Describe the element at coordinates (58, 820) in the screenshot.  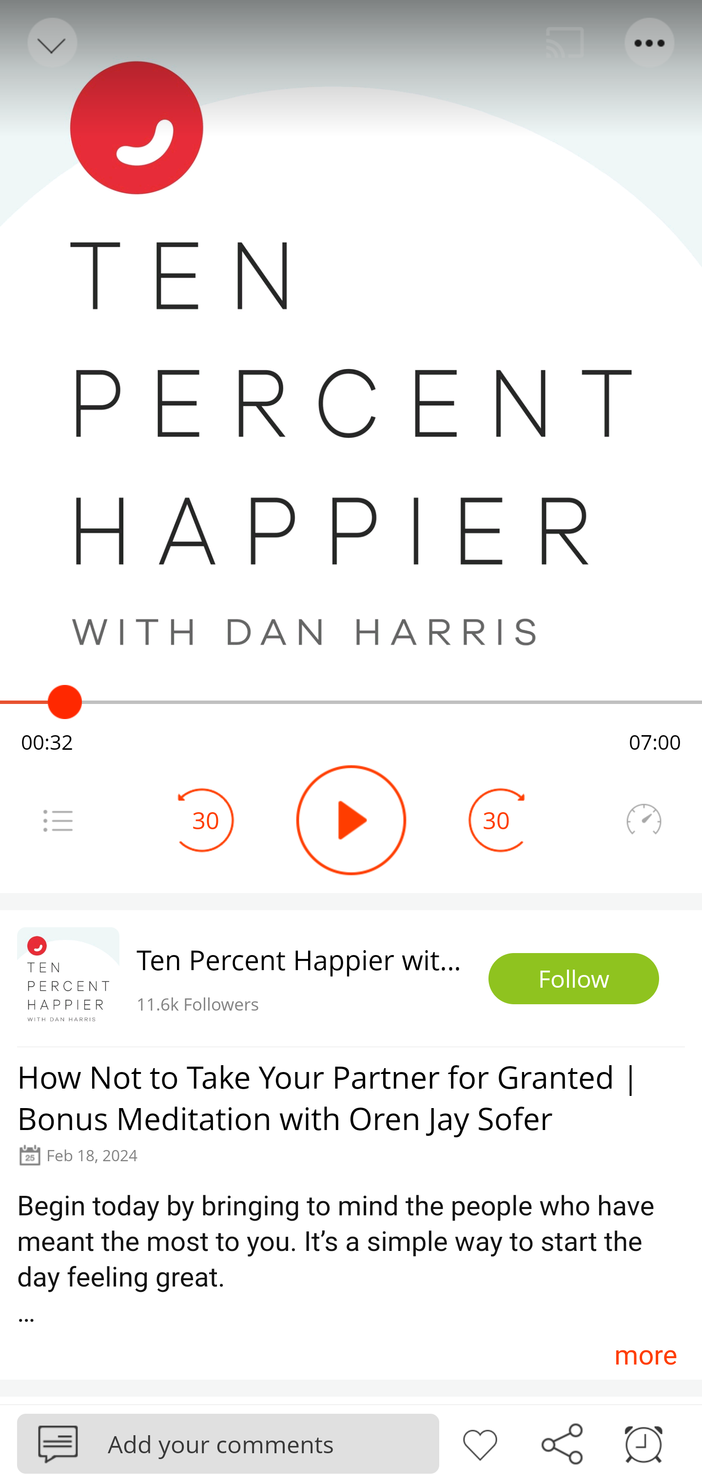
I see `Menu` at that location.